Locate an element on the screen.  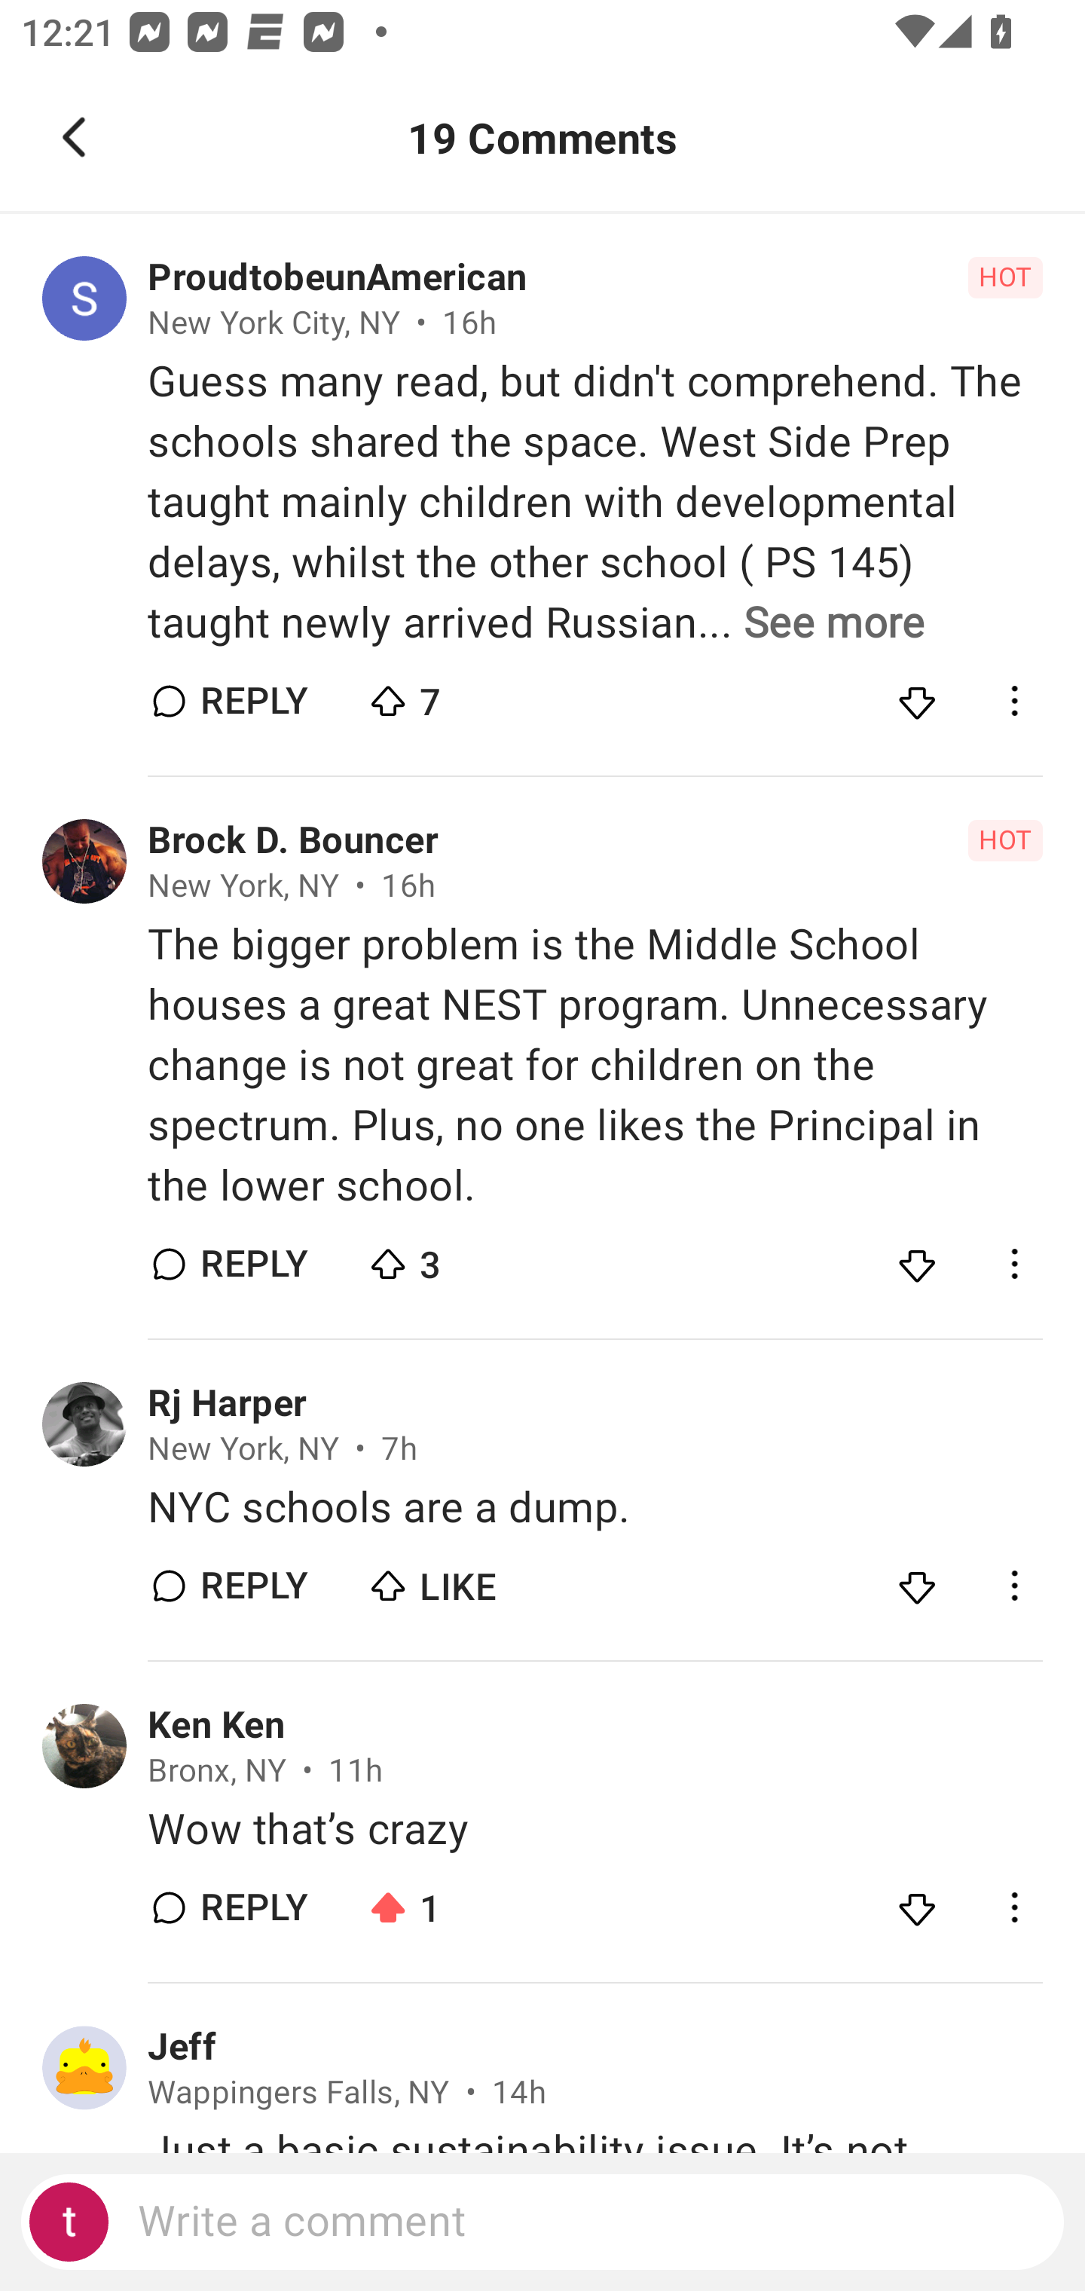
REPLY is located at coordinates (253, 1907).